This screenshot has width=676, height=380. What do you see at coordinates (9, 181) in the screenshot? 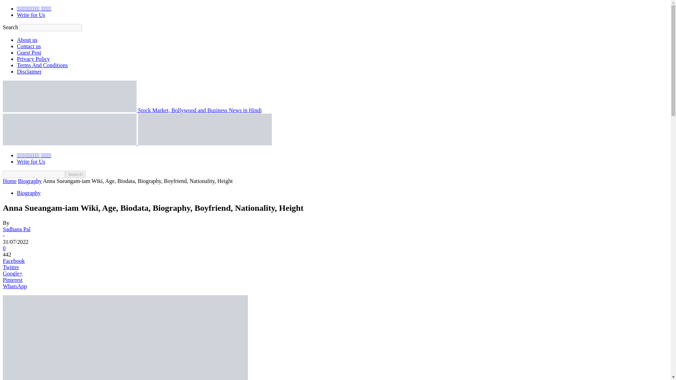
I see `Home` at bounding box center [9, 181].